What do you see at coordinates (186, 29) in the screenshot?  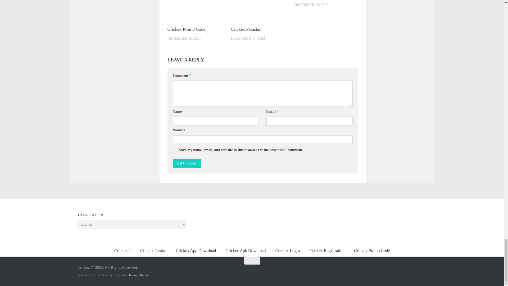 I see `Crickex Promo Code` at bounding box center [186, 29].